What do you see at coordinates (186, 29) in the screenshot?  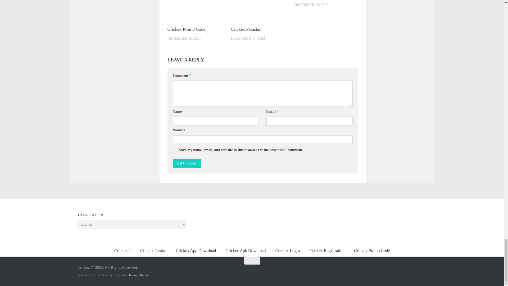 I see `Crickex Promo Code` at bounding box center [186, 29].